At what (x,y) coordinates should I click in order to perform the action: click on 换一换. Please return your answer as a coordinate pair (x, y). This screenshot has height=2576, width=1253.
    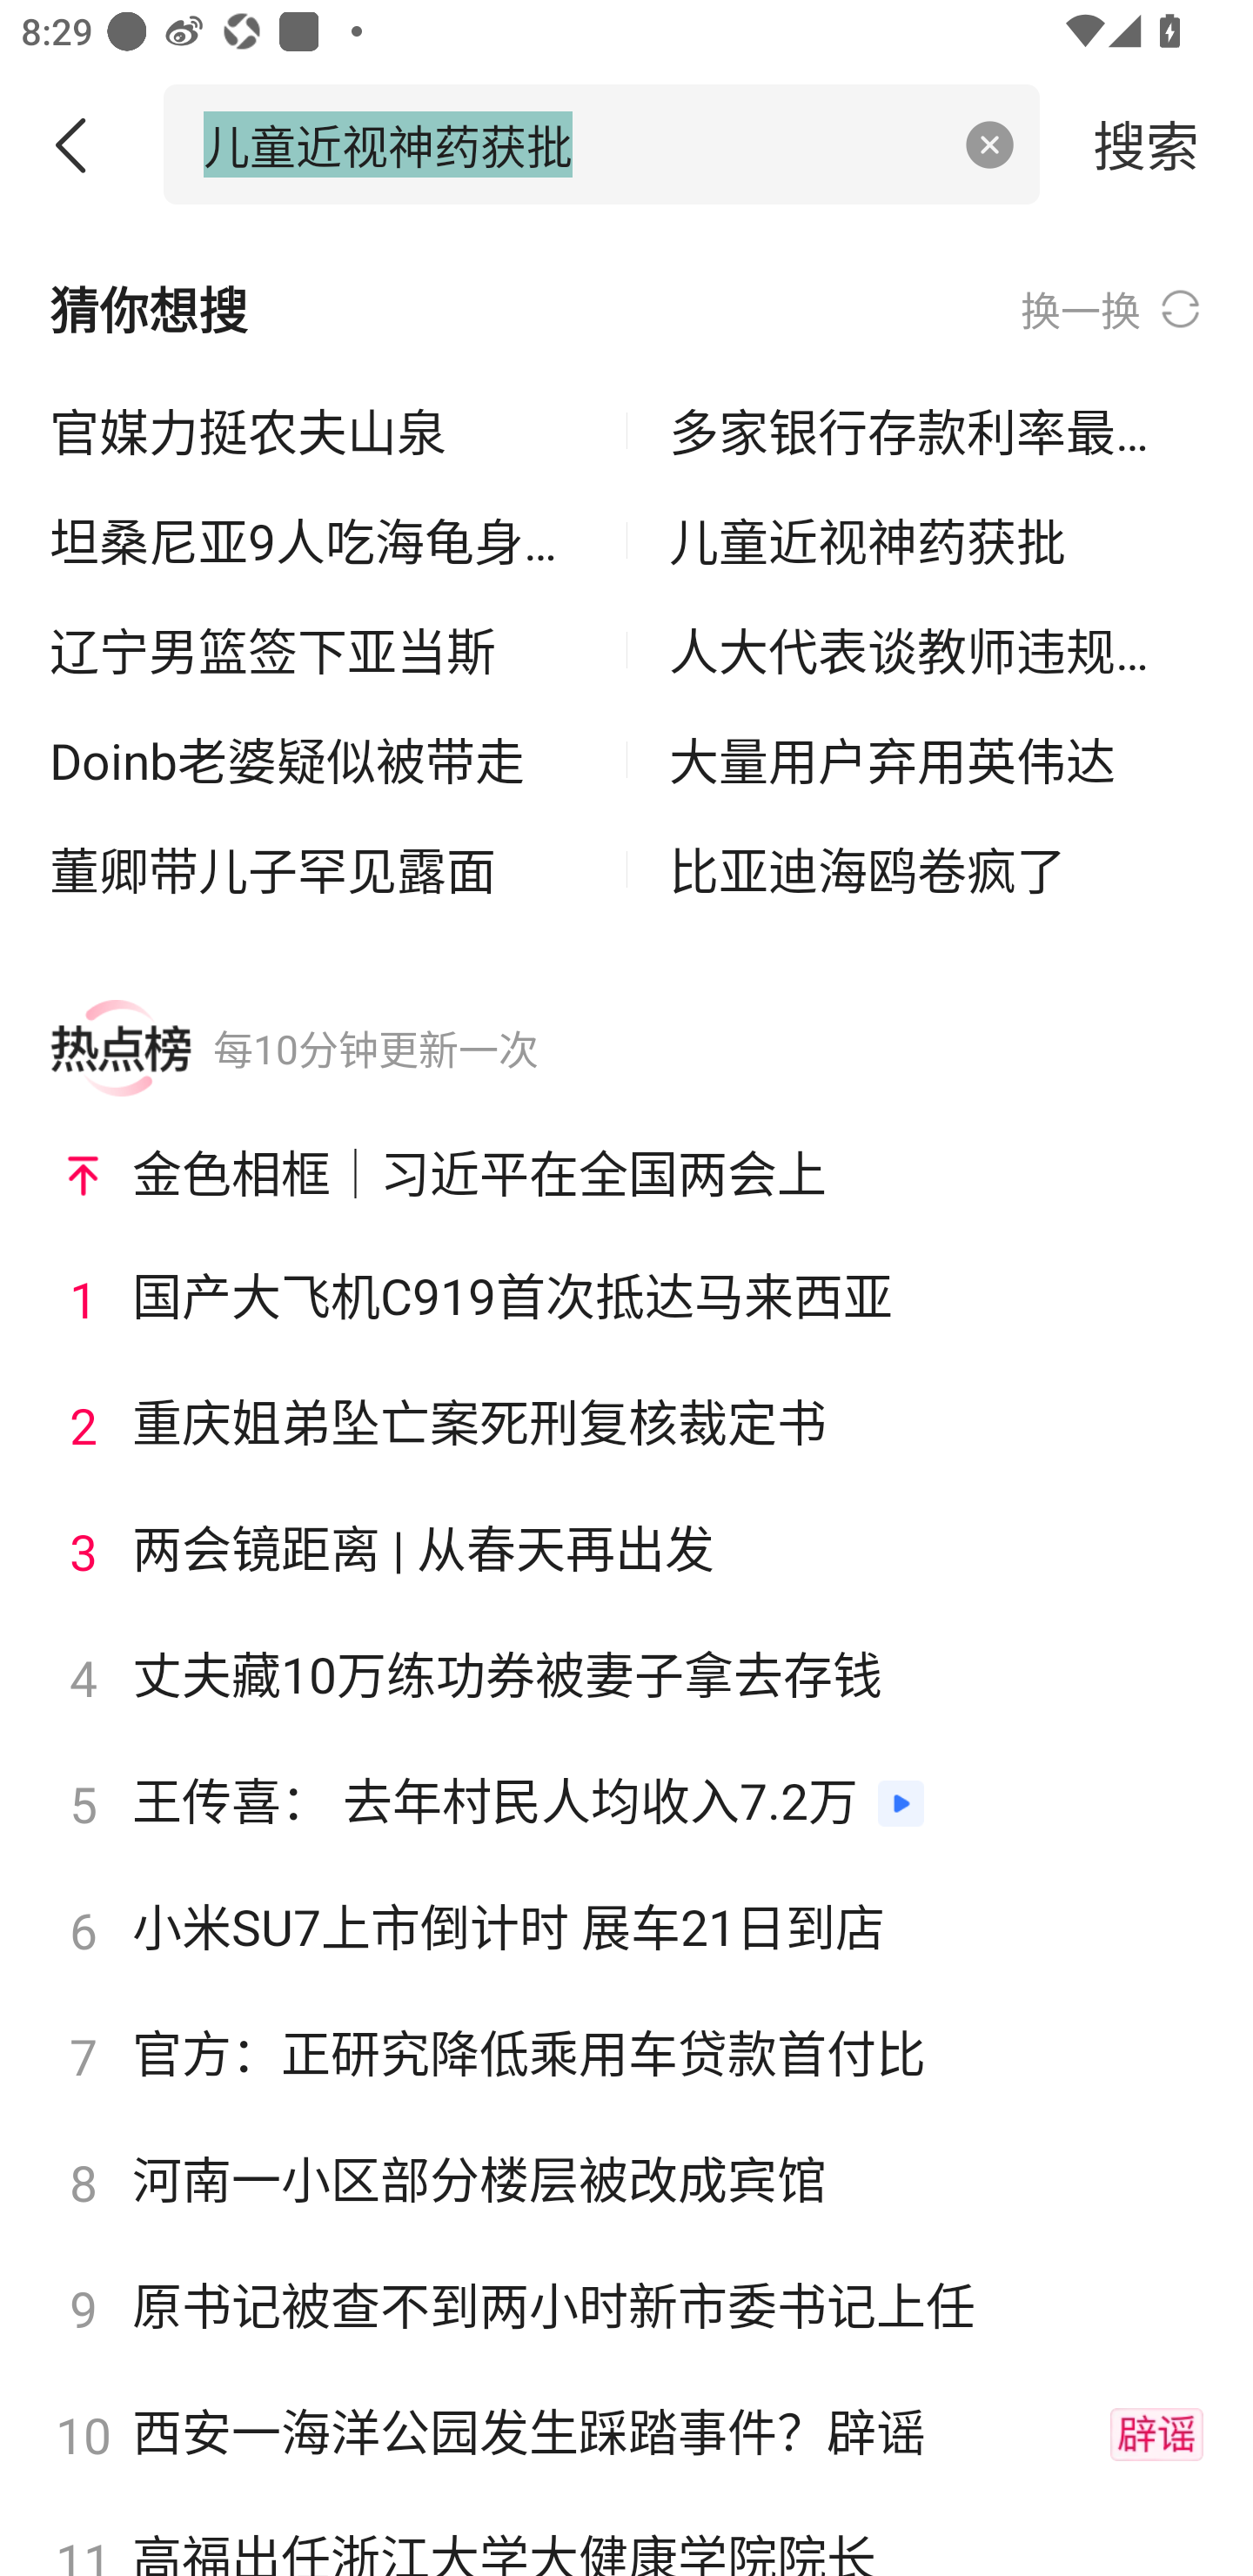
    Looking at the image, I should click on (1112, 308).